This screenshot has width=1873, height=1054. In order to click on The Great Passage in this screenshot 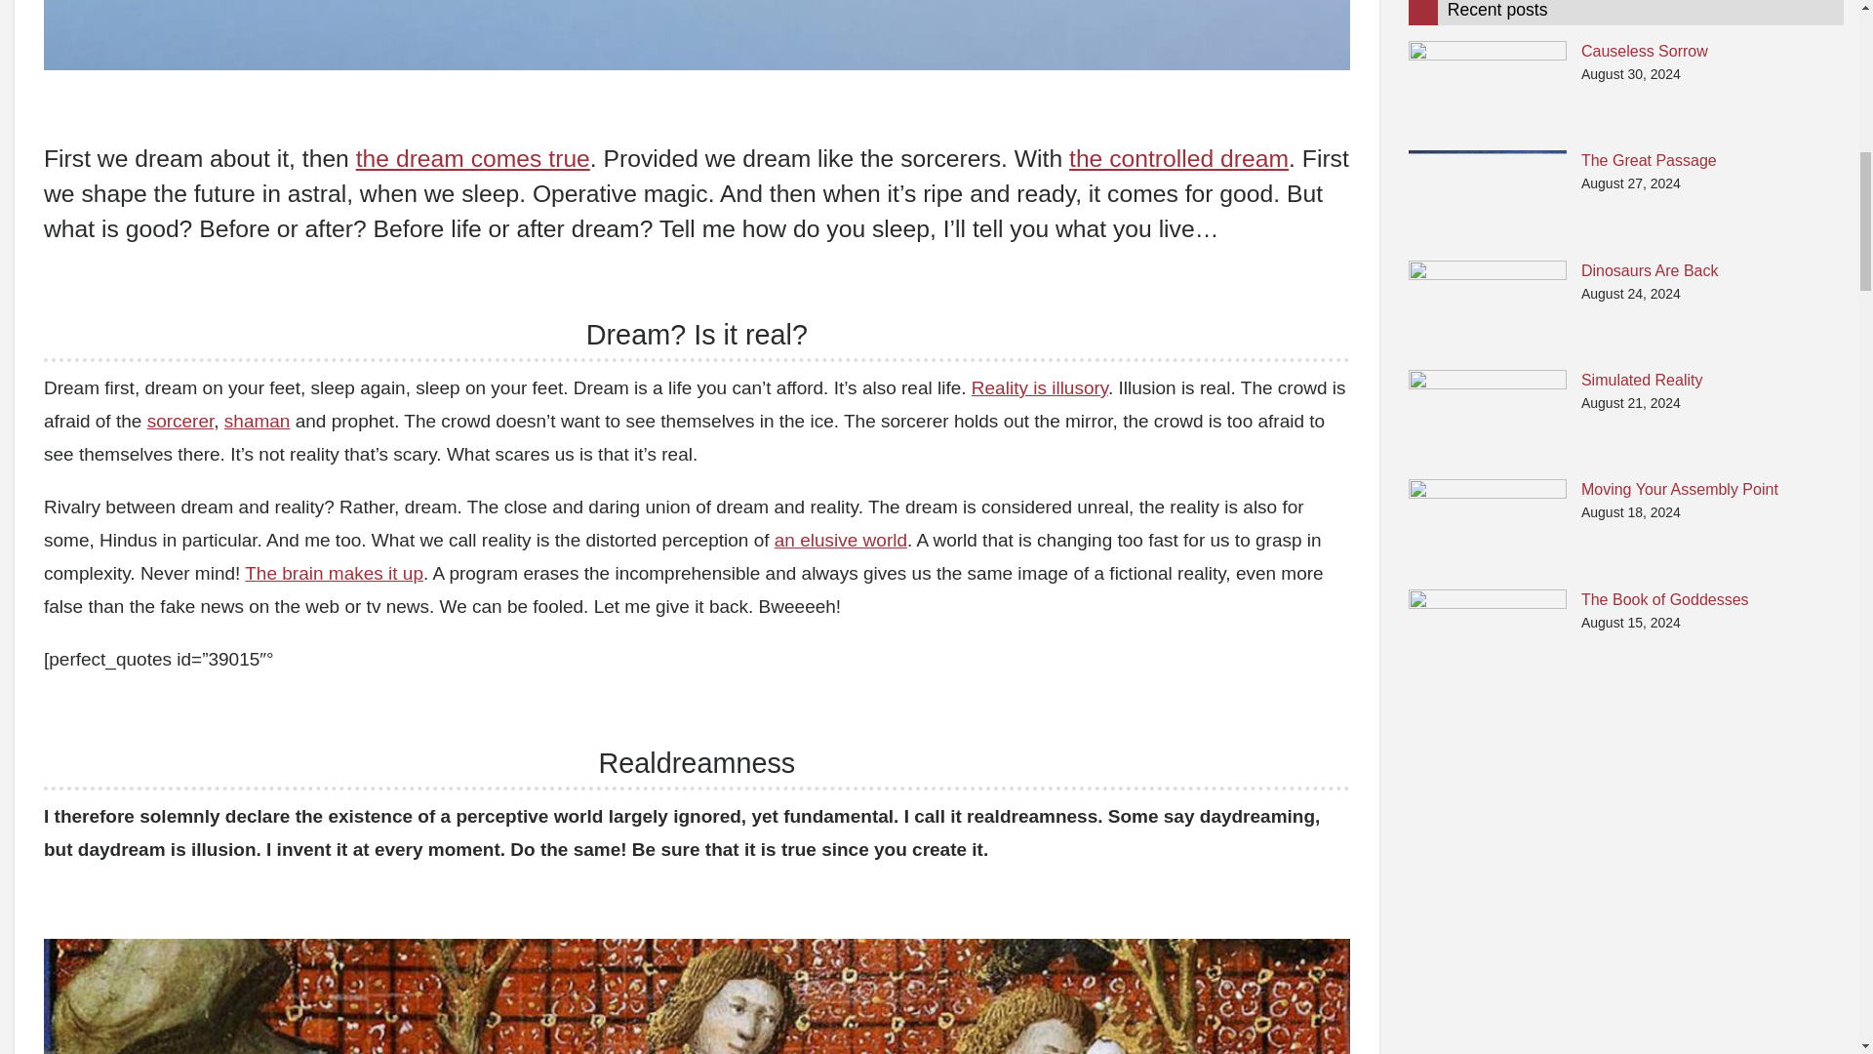, I will do `click(1487, 196)`.